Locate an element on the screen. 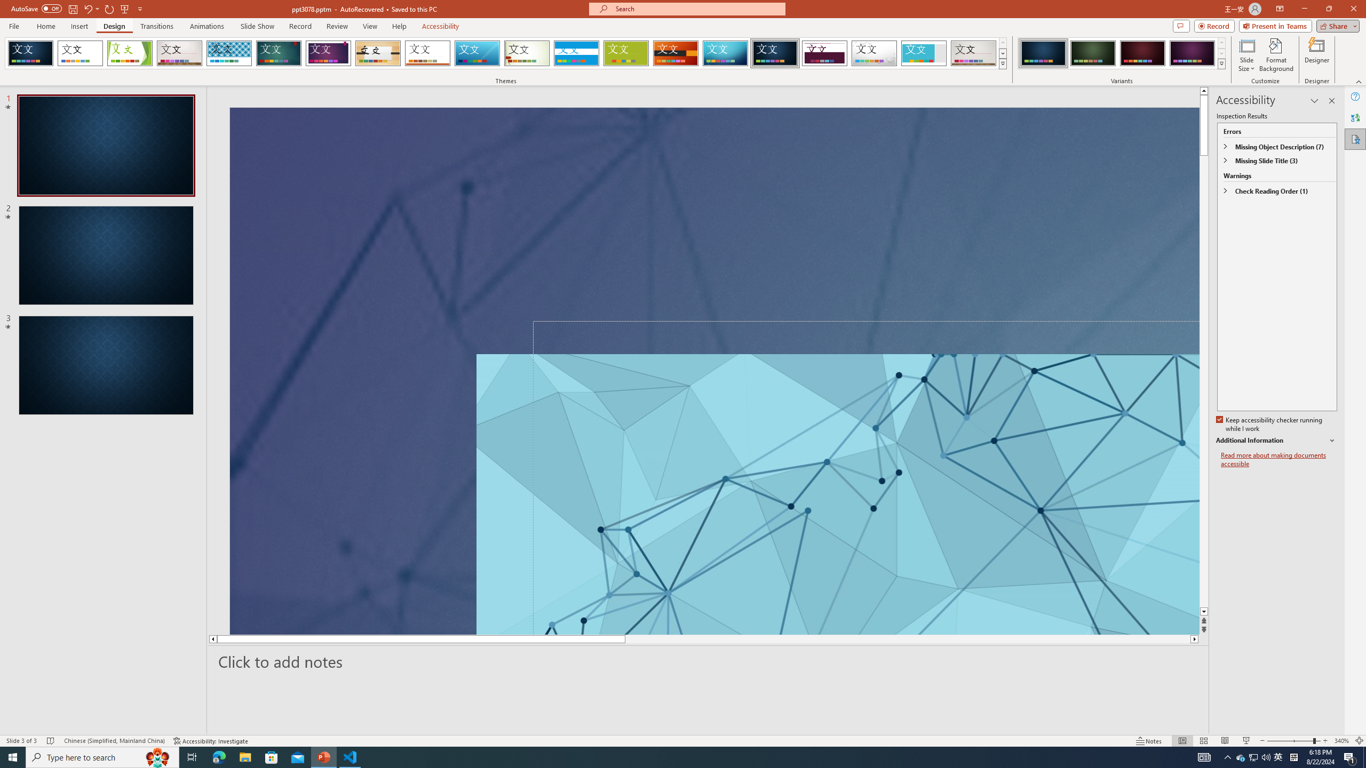  Basis is located at coordinates (626, 53).